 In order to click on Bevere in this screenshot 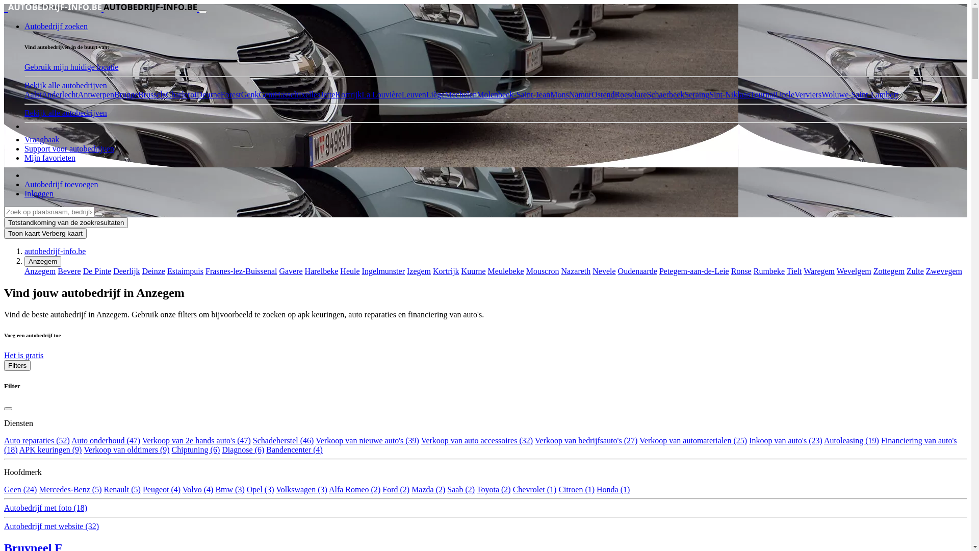, I will do `click(69, 271)`.